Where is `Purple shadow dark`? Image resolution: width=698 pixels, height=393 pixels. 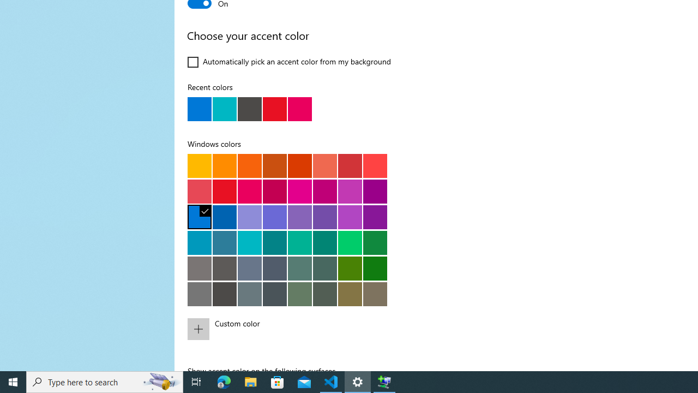
Purple shadow dark is located at coordinates (275, 217).